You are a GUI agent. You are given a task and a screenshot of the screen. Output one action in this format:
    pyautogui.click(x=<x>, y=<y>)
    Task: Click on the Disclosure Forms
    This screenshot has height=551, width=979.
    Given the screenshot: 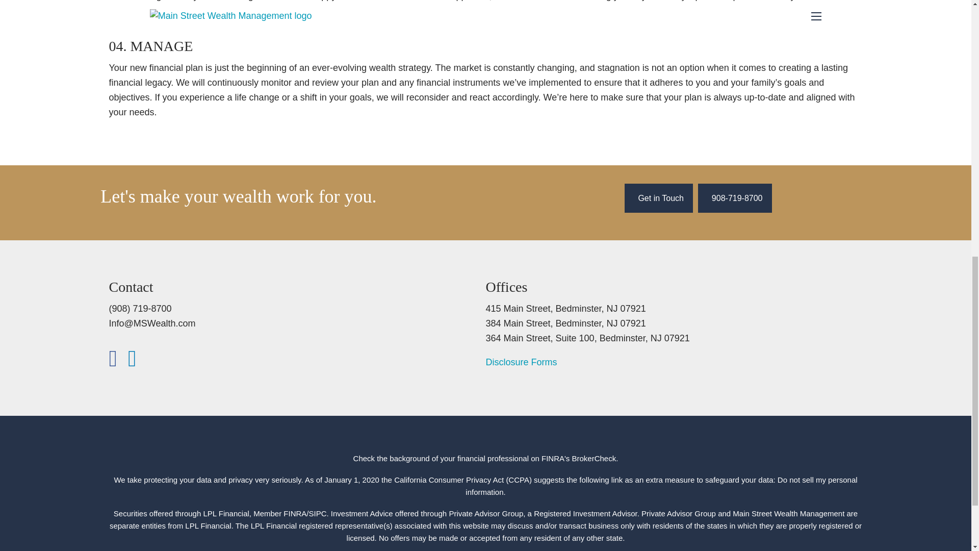 What is the action you would take?
    pyautogui.click(x=521, y=362)
    